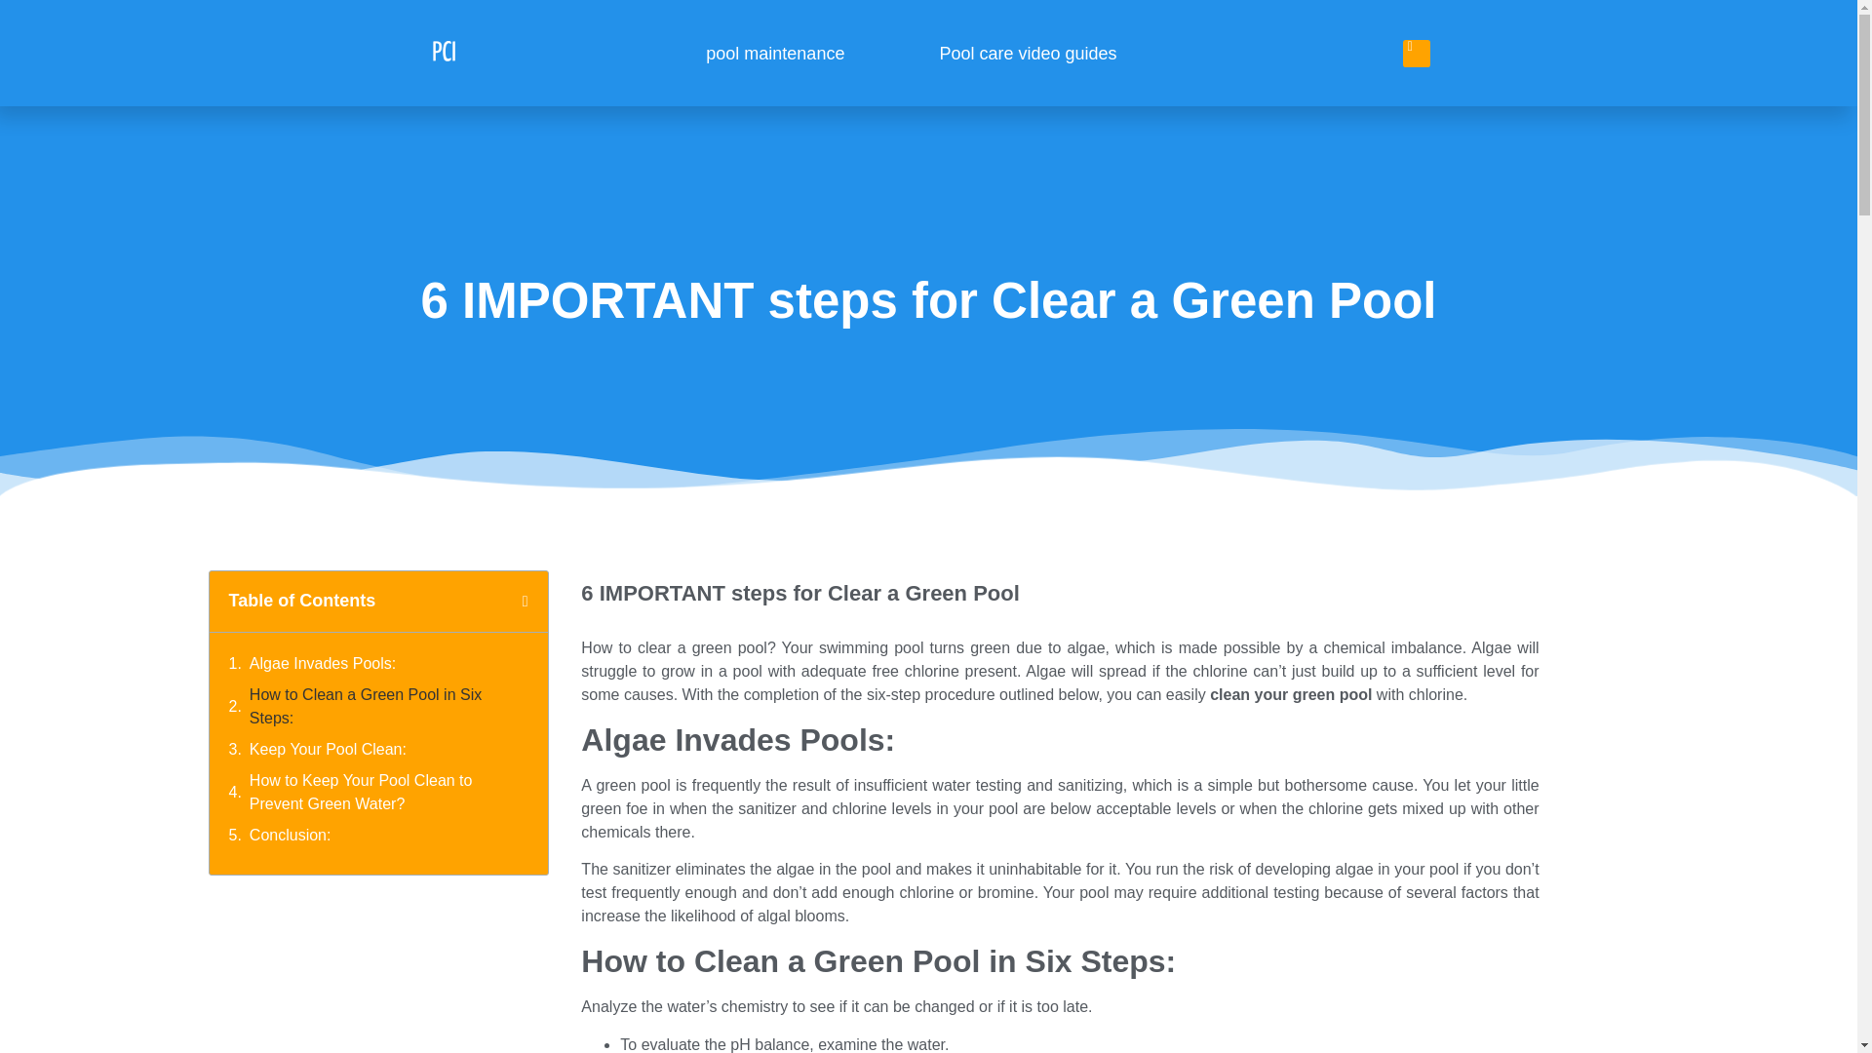 The width and height of the screenshot is (1872, 1053). What do you see at coordinates (322, 663) in the screenshot?
I see `Algae Invades Pools:` at bounding box center [322, 663].